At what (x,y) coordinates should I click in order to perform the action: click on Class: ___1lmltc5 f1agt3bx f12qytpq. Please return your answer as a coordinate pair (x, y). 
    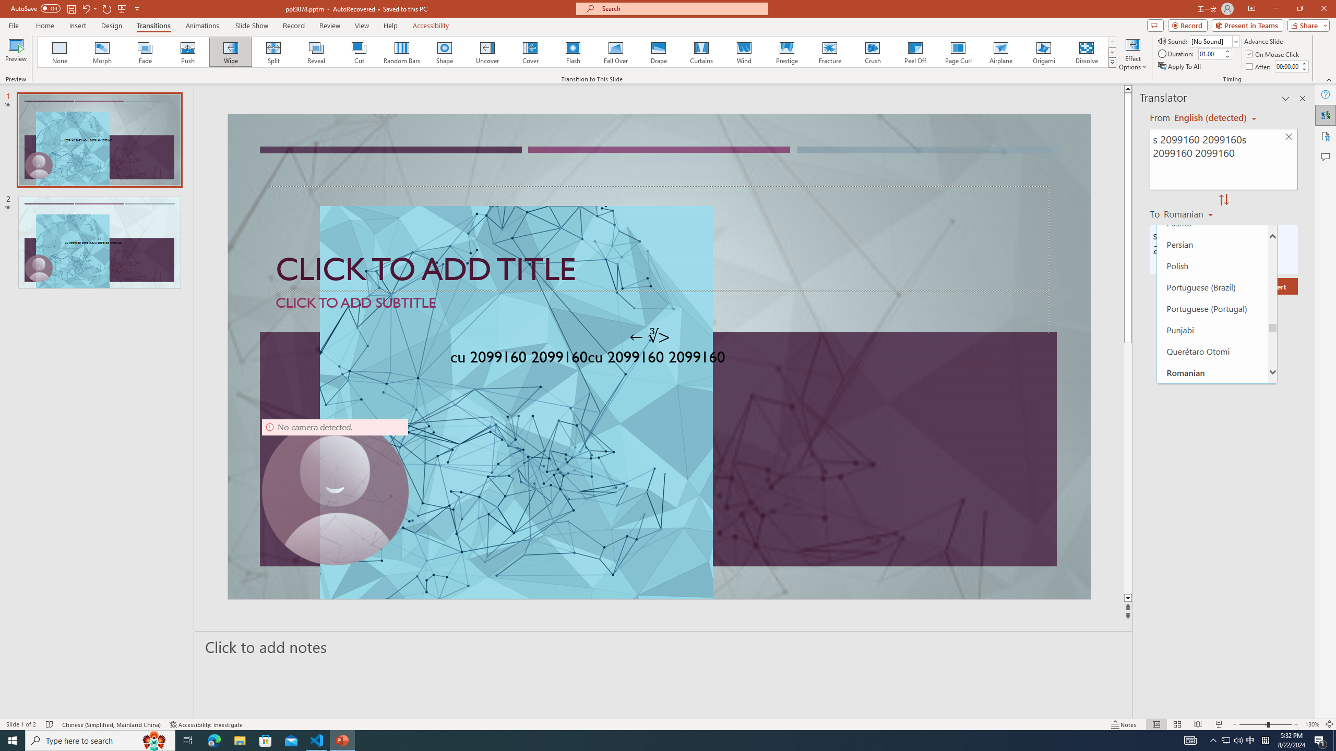
    Looking at the image, I should click on (1238, 113).